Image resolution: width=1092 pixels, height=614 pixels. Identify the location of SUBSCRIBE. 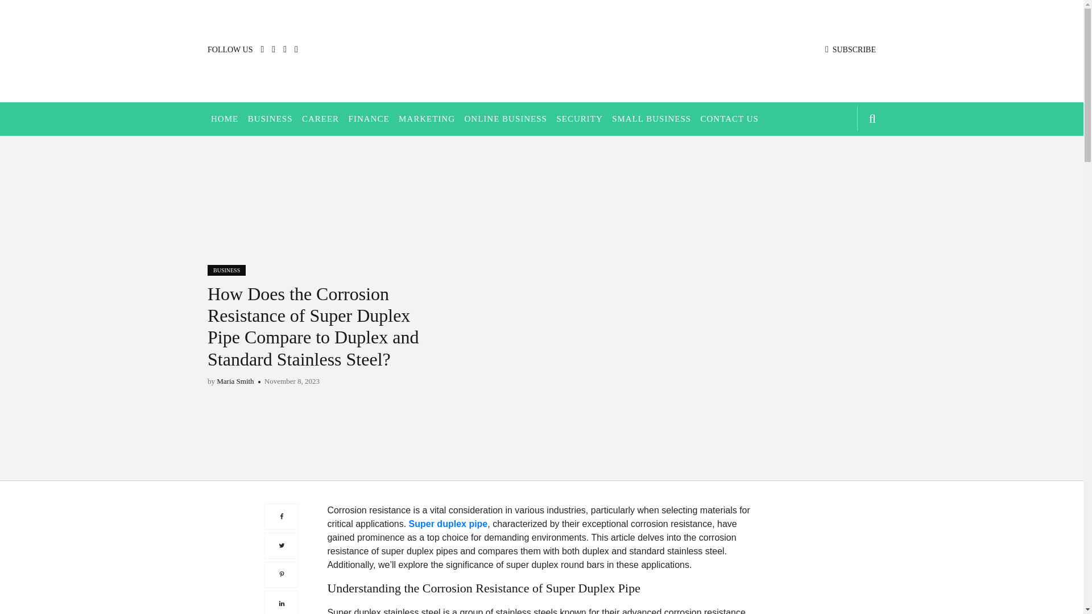
(850, 49).